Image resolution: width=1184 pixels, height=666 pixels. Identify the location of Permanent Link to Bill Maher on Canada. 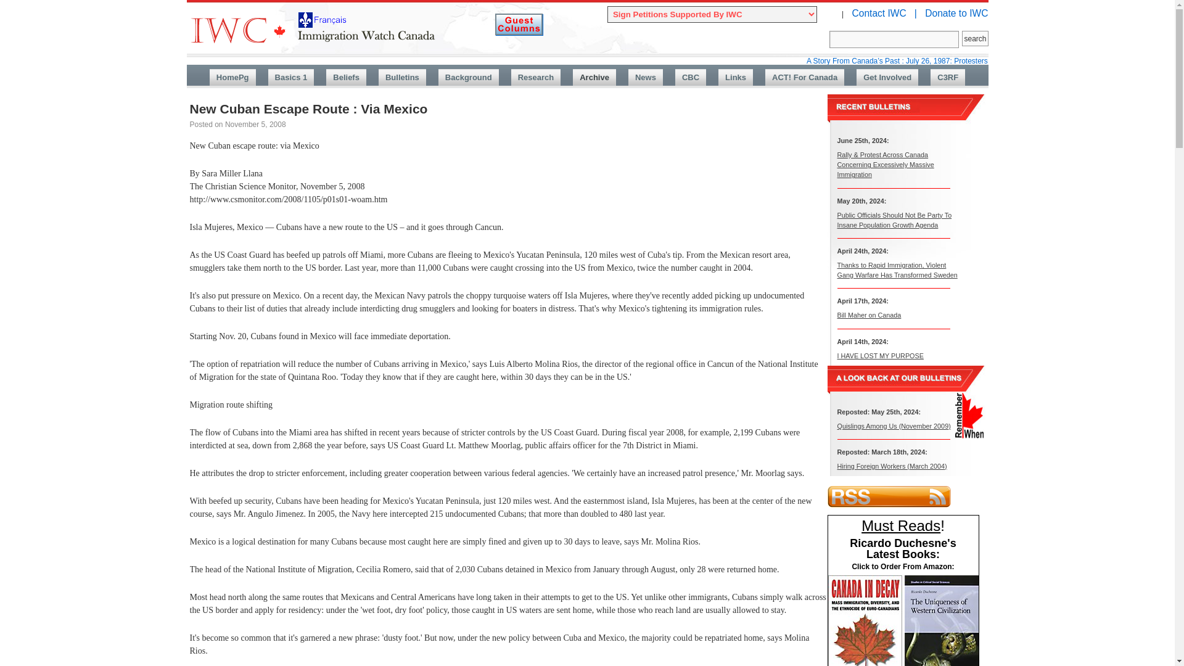
(869, 315).